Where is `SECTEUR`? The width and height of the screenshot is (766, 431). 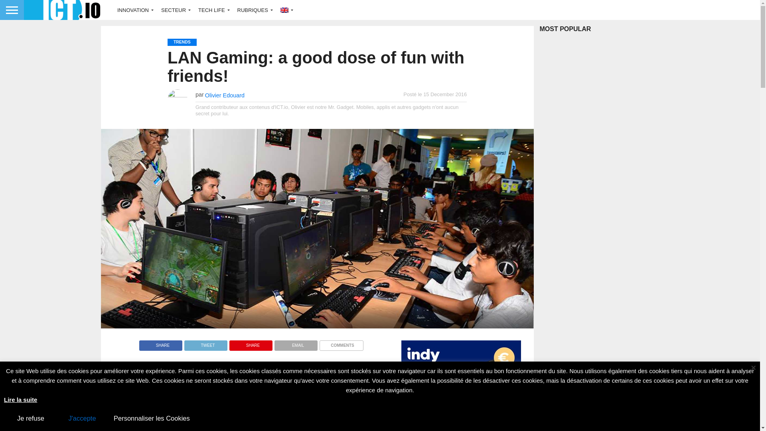 SECTEUR is located at coordinates (174, 10).